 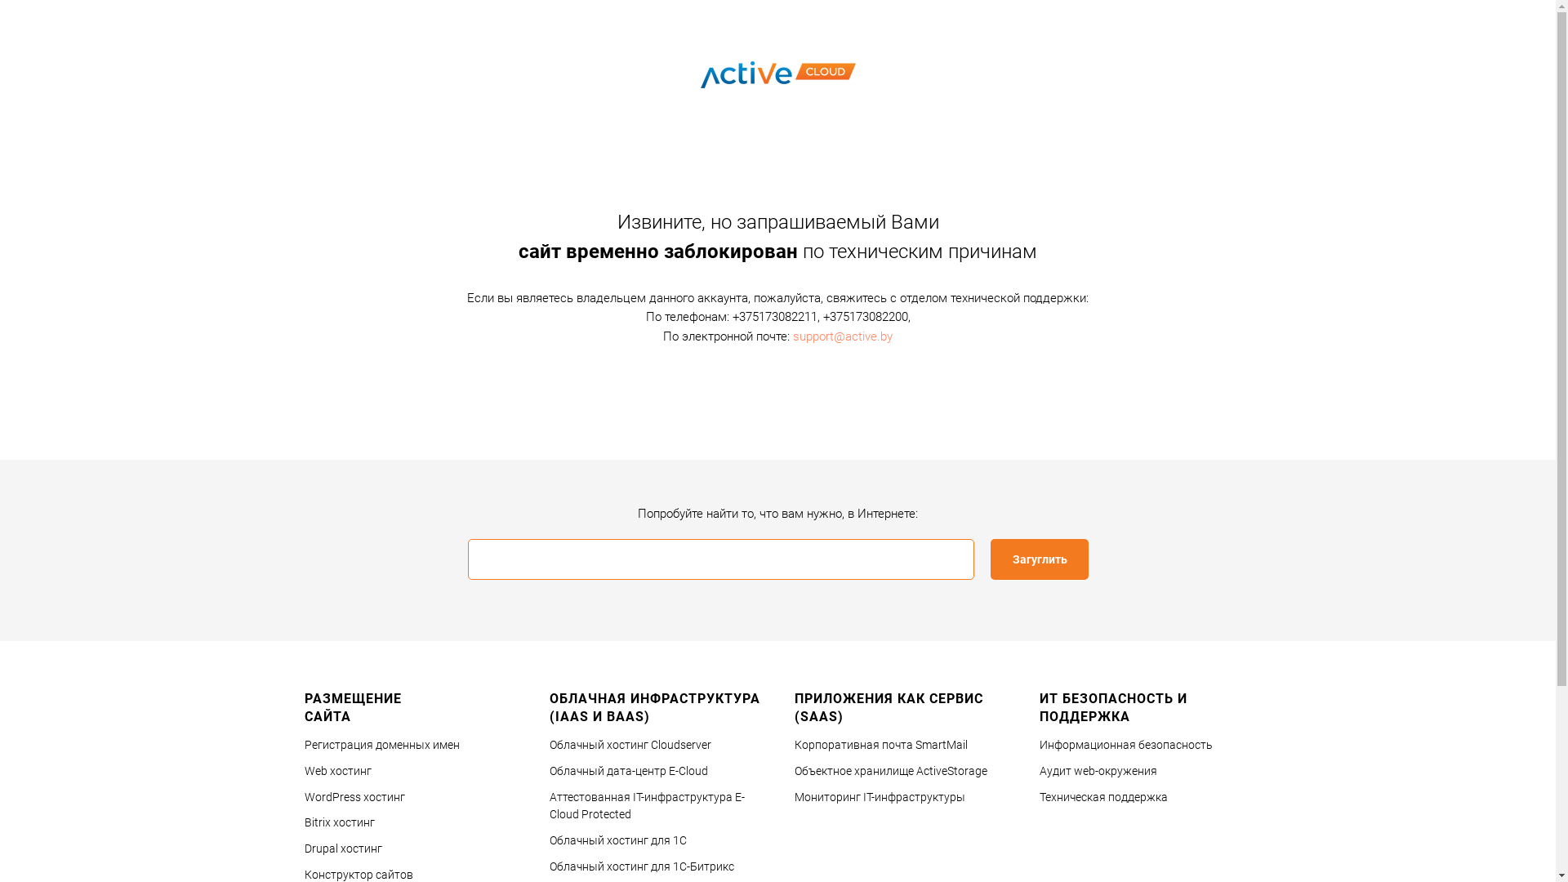 What do you see at coordinates (774, 317) in the screenshot?
I see `+375173082211` at bounding box center [774, 317].